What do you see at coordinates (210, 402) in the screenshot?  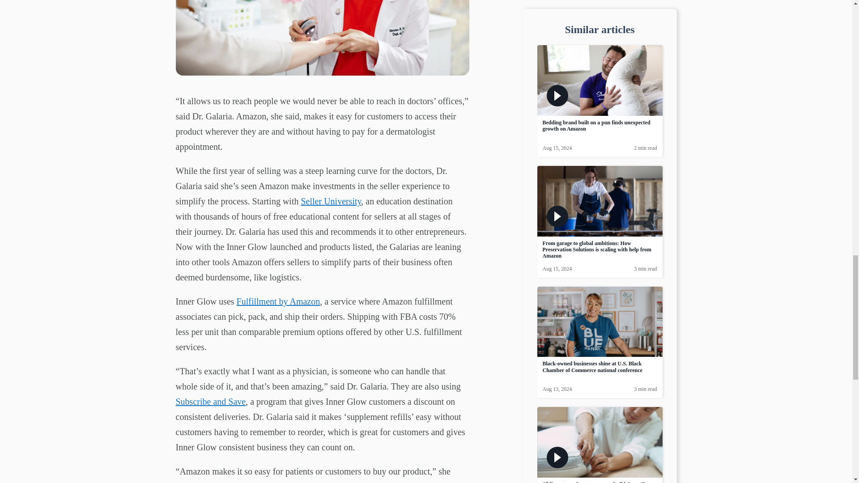 I see `Subscribe and Save` at bounding box center [210, 402].